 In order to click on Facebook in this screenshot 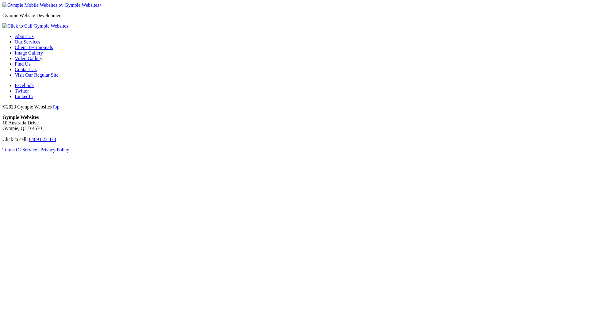, I will do `click(24, 85)`.